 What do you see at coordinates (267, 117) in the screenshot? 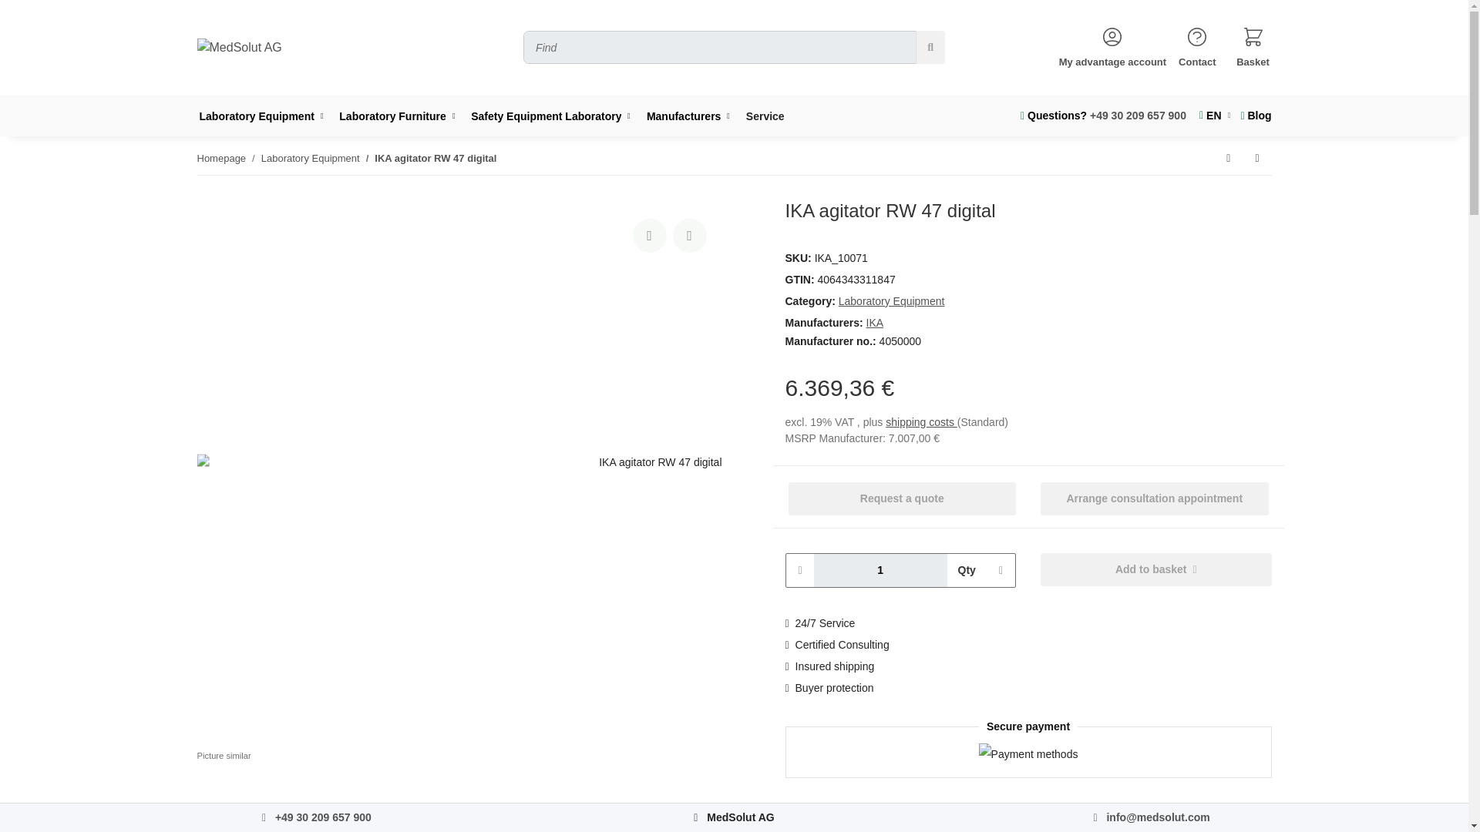
I see `Laboratory Equipment` at bounding box center [267, 117].